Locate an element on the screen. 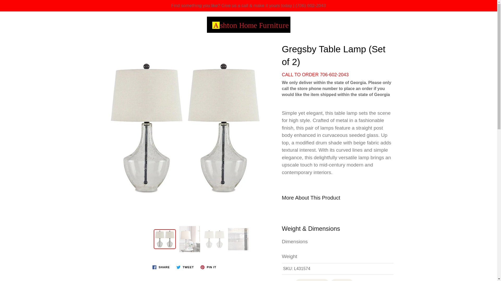 The image size is (501, 281). BEDROOM is located at coordinates (192, 44).